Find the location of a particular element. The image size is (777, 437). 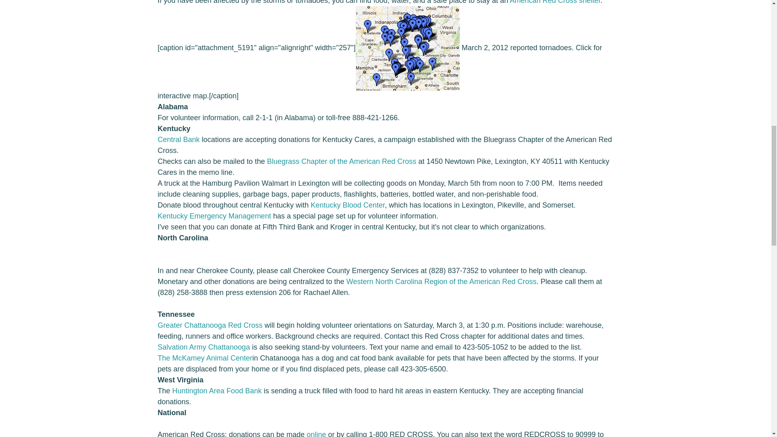

tornado blood donation is located at coordinates (348, 205).